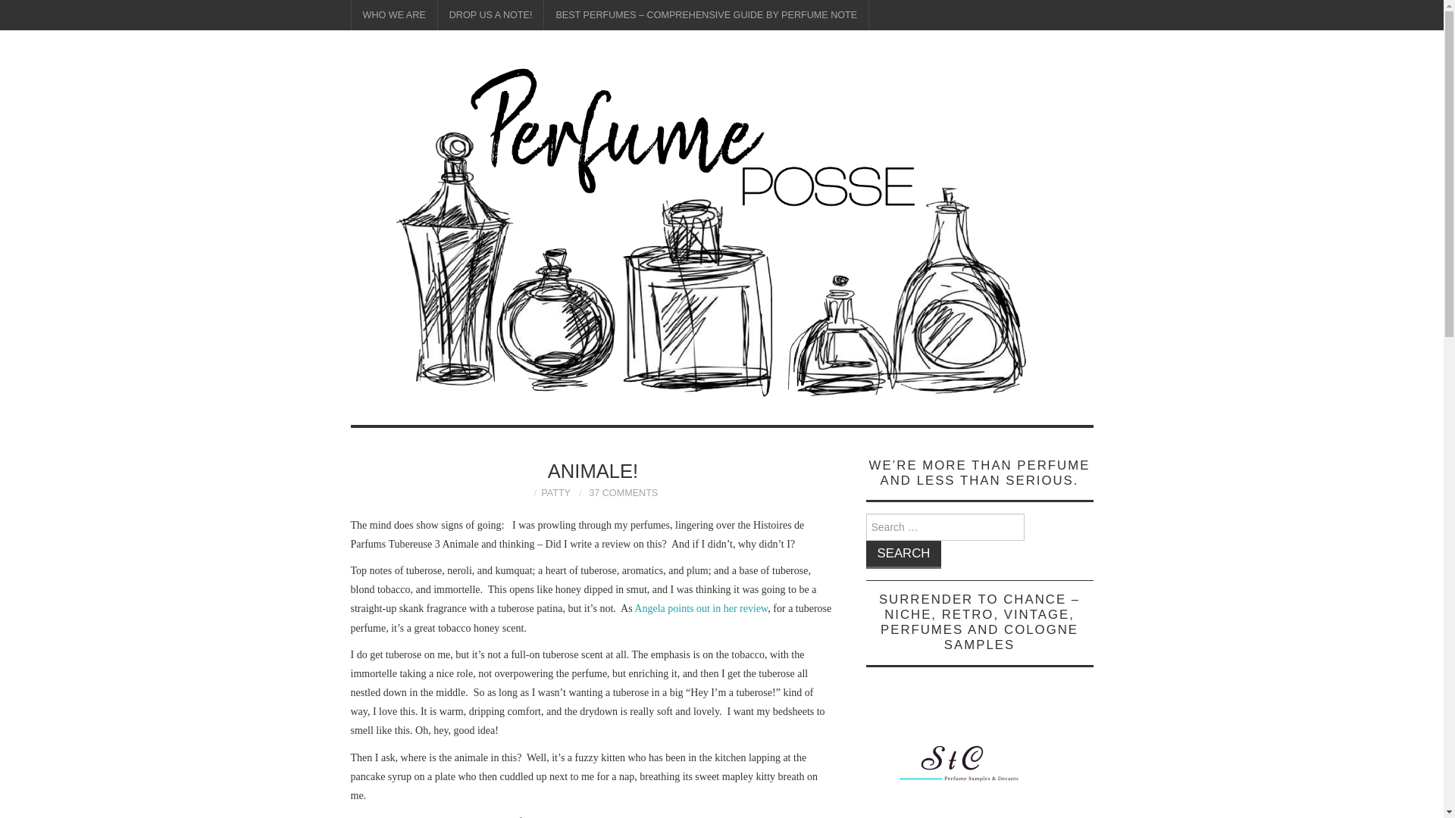 The width and height of the screenshot is (1455, 818). Describe the element at coordinates (944, 527) in the screenshot. I see `Search for:` at that location.